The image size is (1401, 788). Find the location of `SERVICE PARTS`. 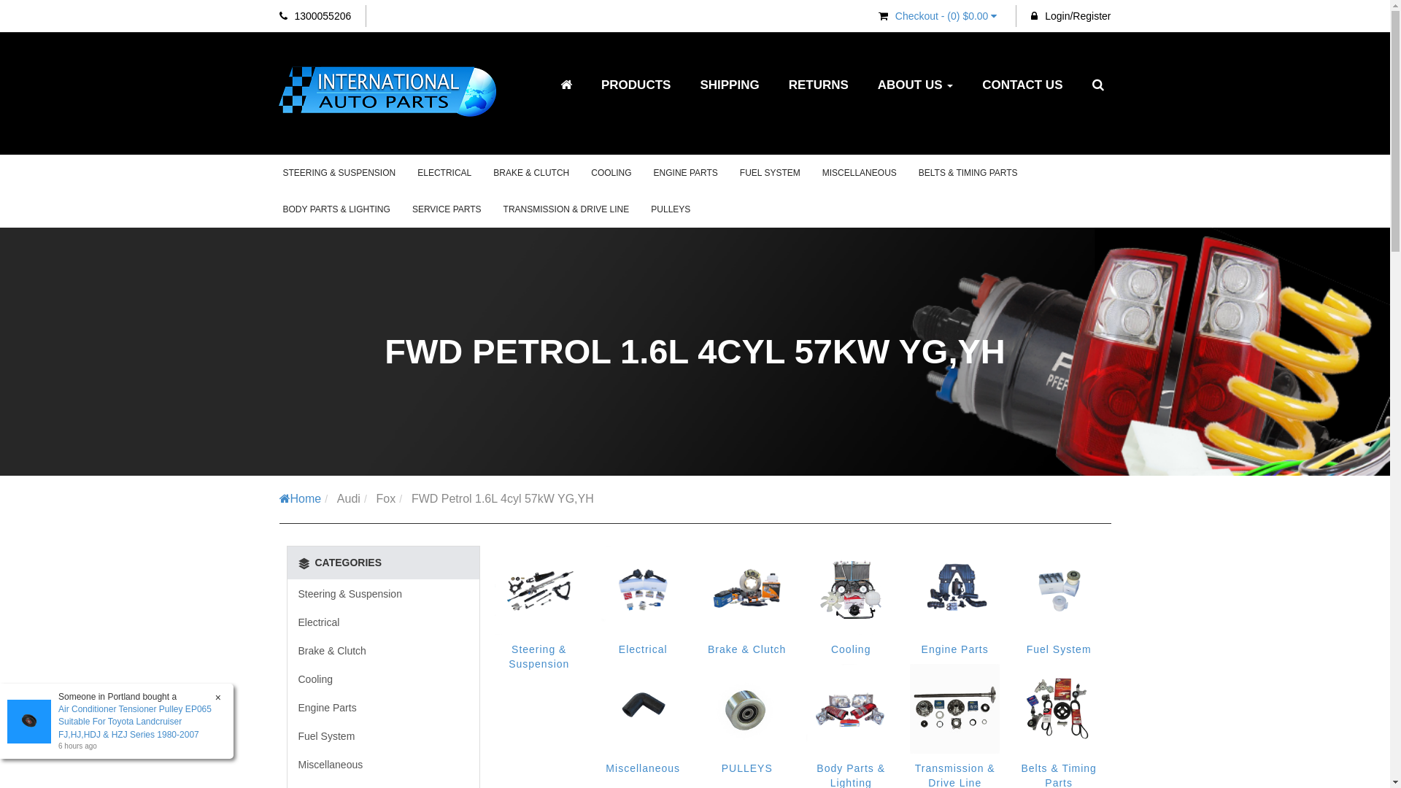

SERVICE PARTS is located at coordinates (447, 209).